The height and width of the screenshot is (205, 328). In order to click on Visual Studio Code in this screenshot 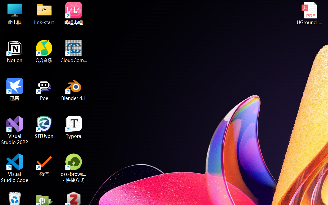, I will do `click(15, 168)`.